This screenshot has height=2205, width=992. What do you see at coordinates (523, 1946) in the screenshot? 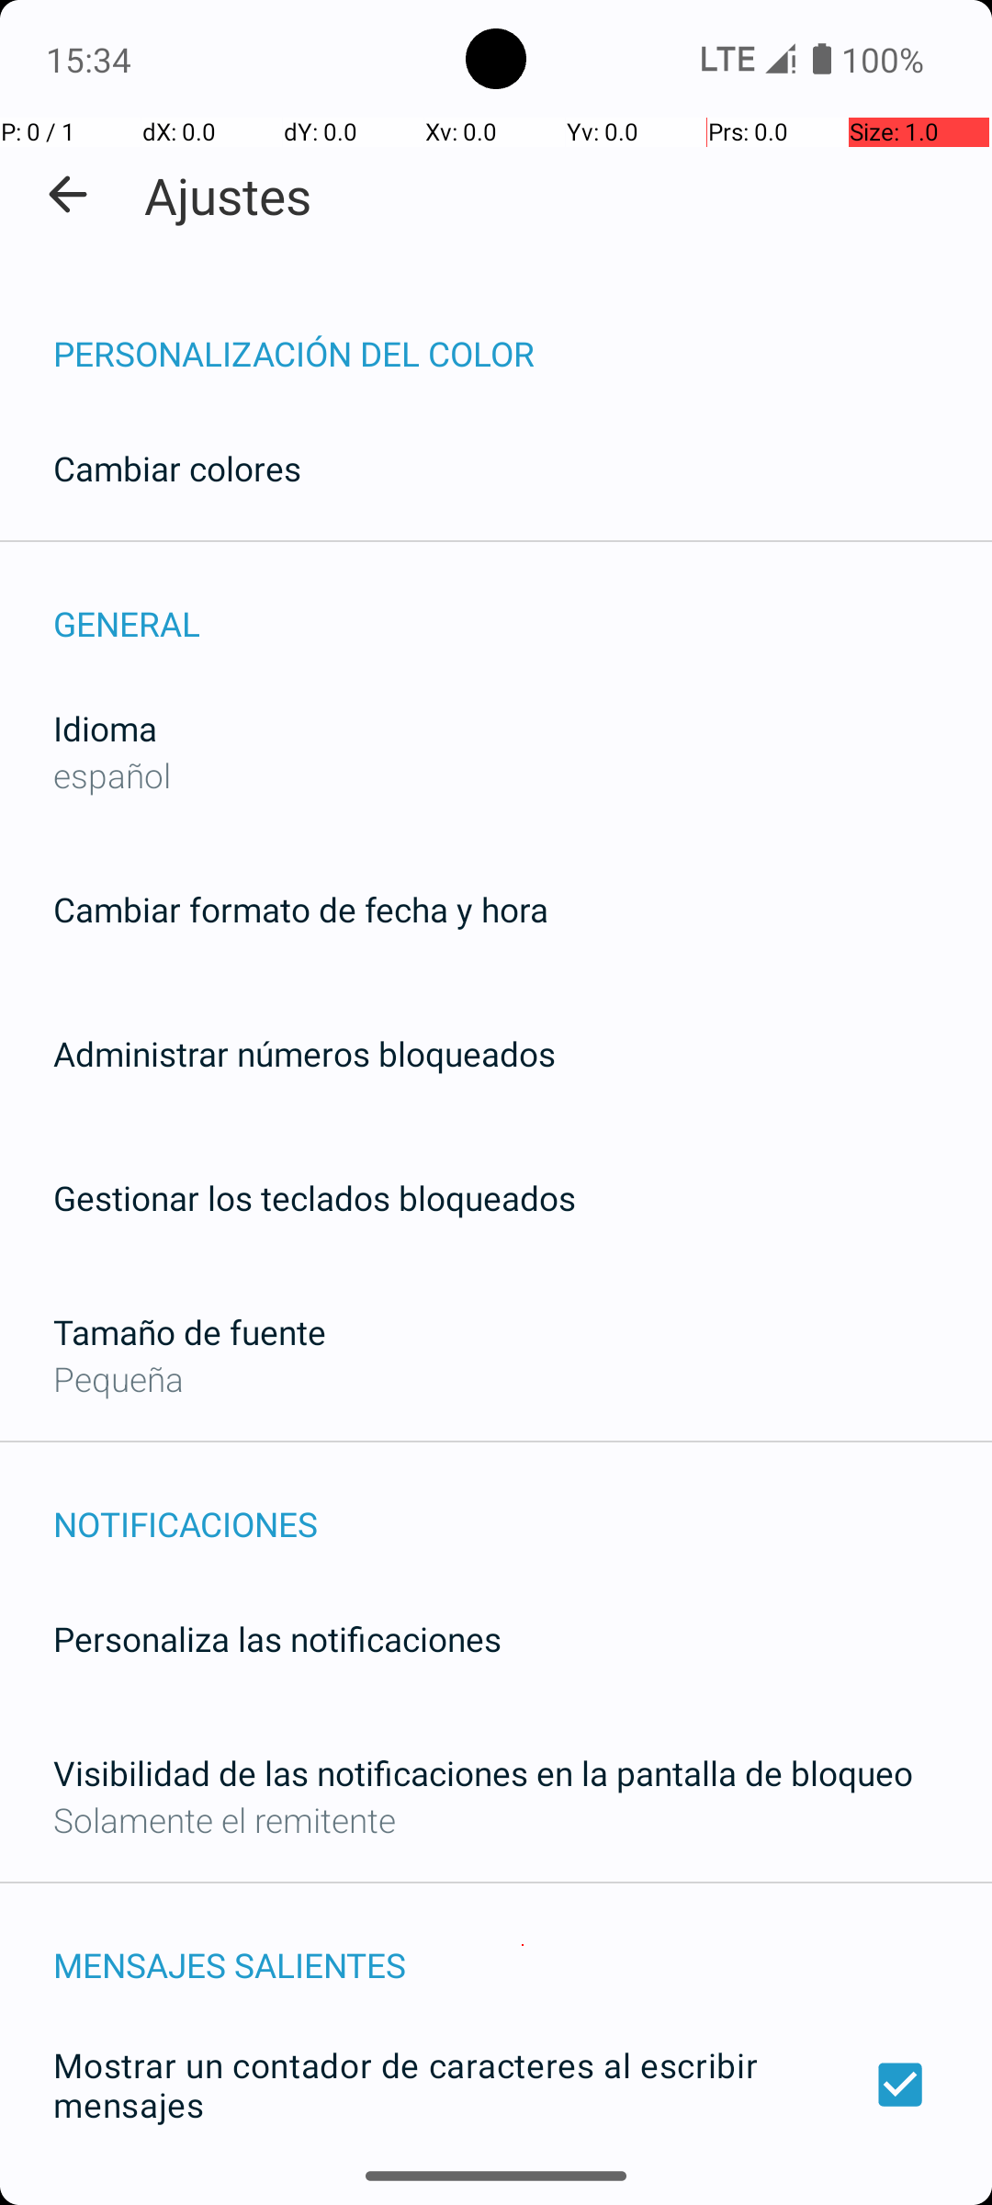
I see `MENSAJES SALIENTES` at bounding box center [523, 1946].